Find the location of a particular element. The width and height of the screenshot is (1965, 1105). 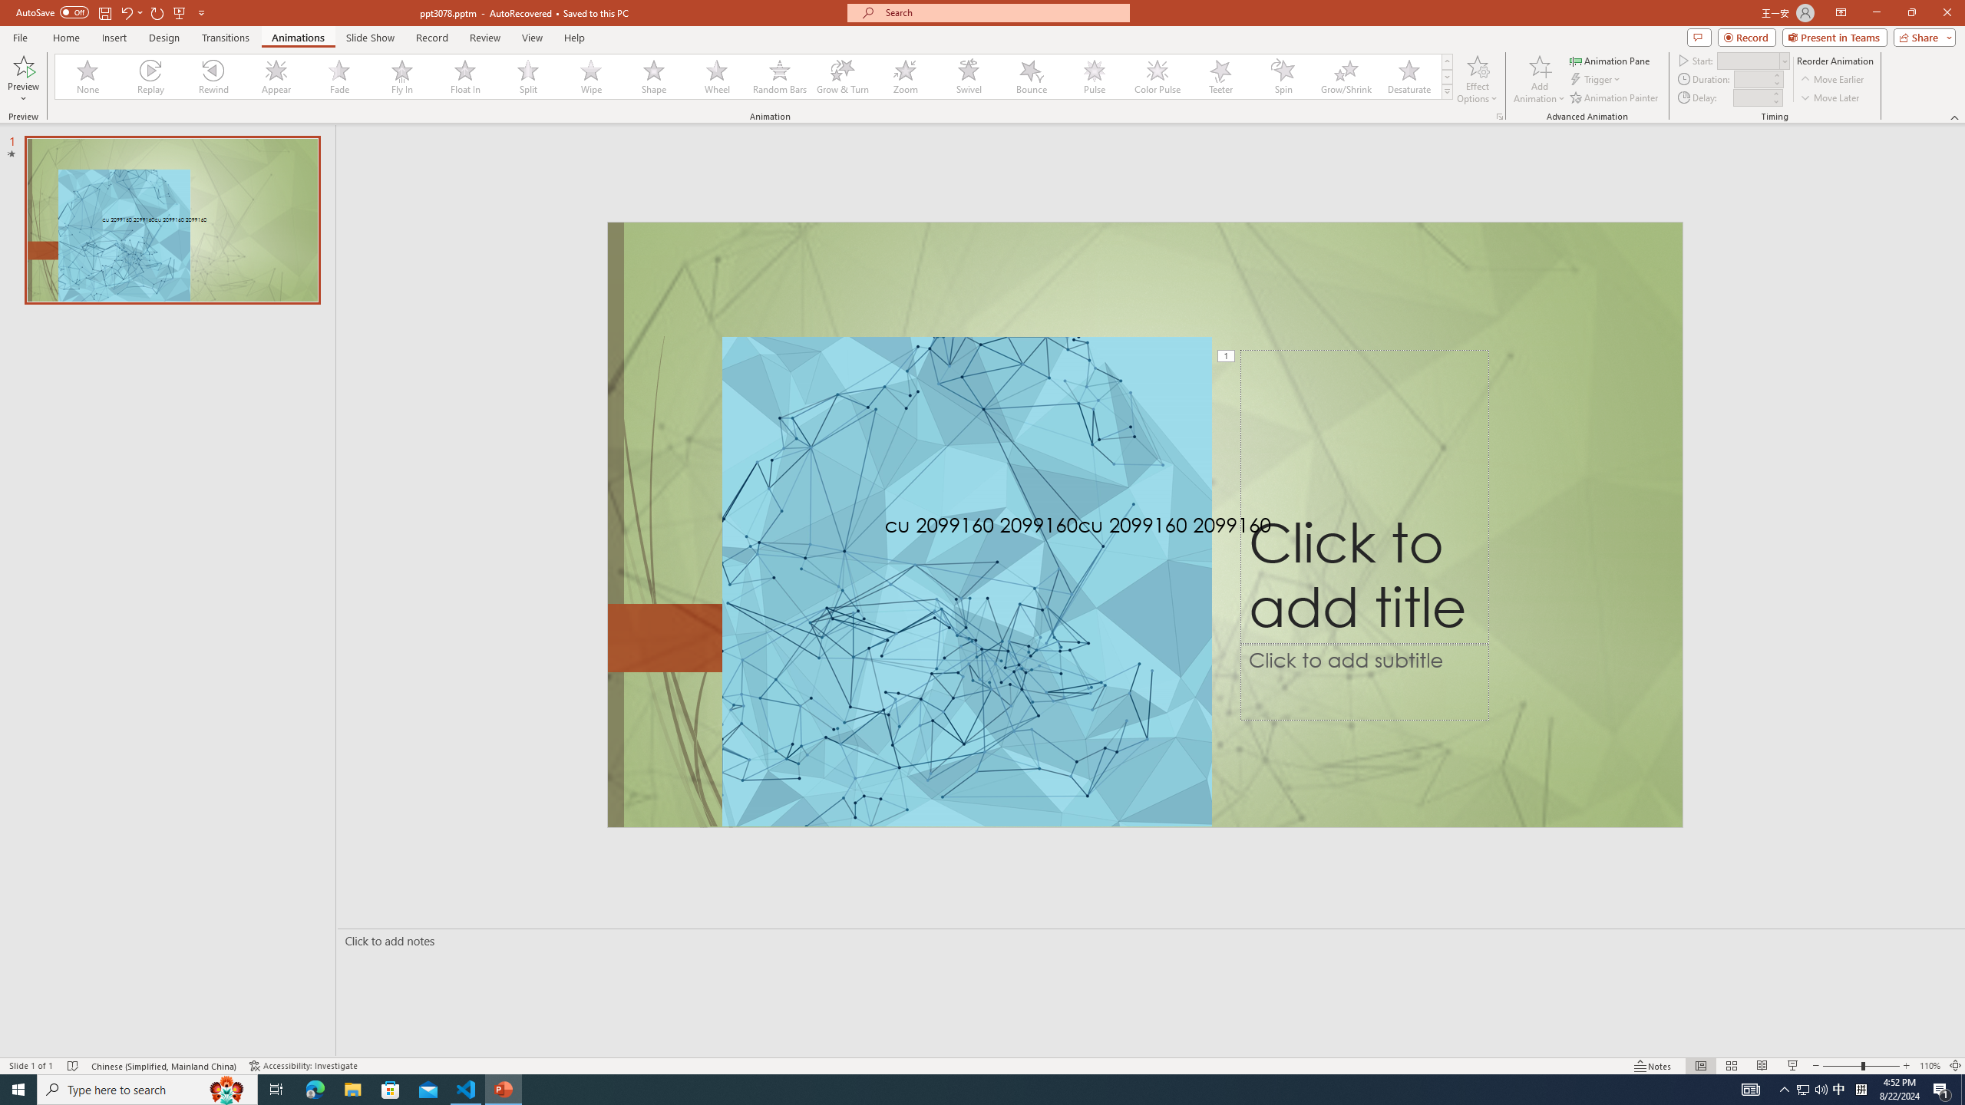

Move Earlier is located at coordinates (1831, 80).